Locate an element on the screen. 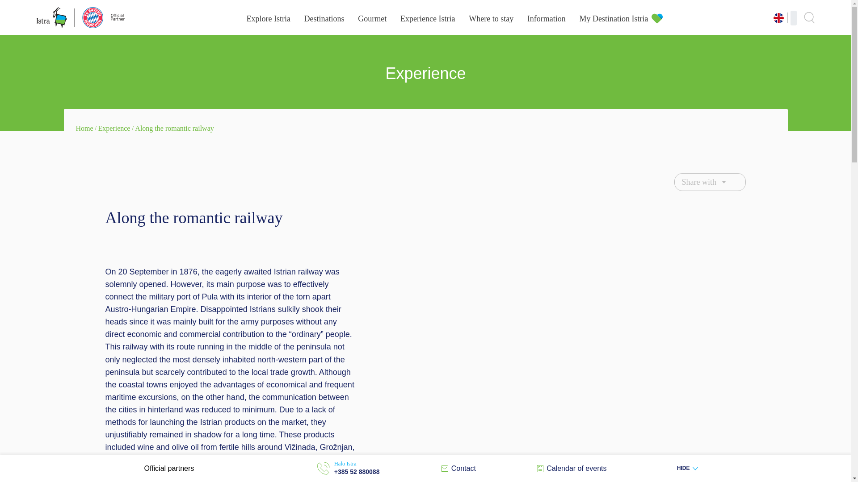 Image resolution: width=858 pixels, height=482 pixels. Home is located at coordinates (85, 128).